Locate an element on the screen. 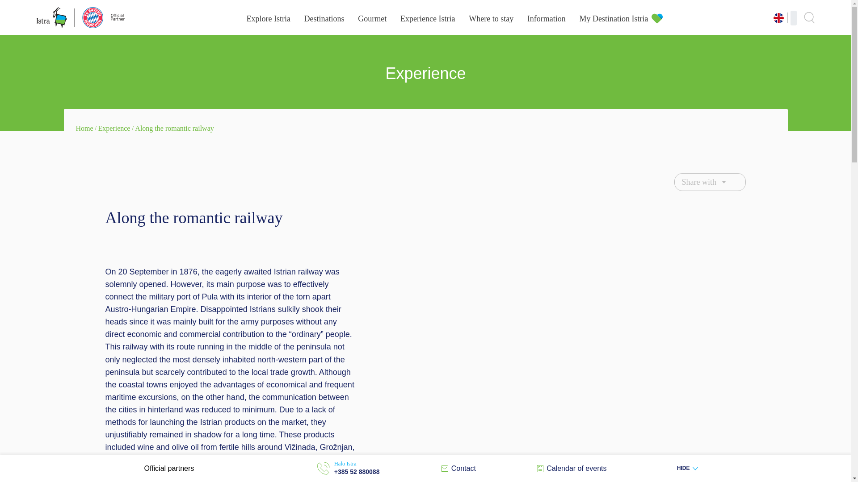 Image resolution: width=858 pixels, height=482 pixels. Home is located at coordinates (85, 128).